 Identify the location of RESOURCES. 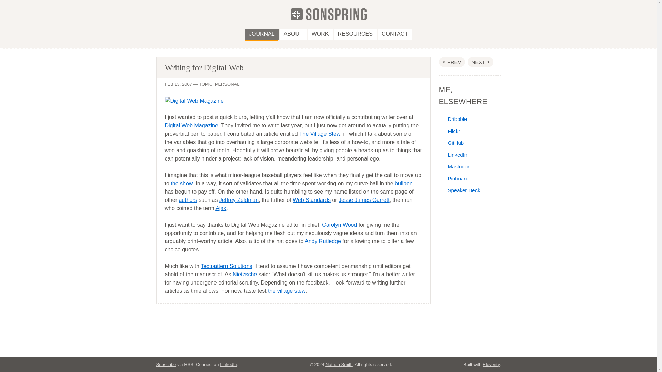
(355, 34).